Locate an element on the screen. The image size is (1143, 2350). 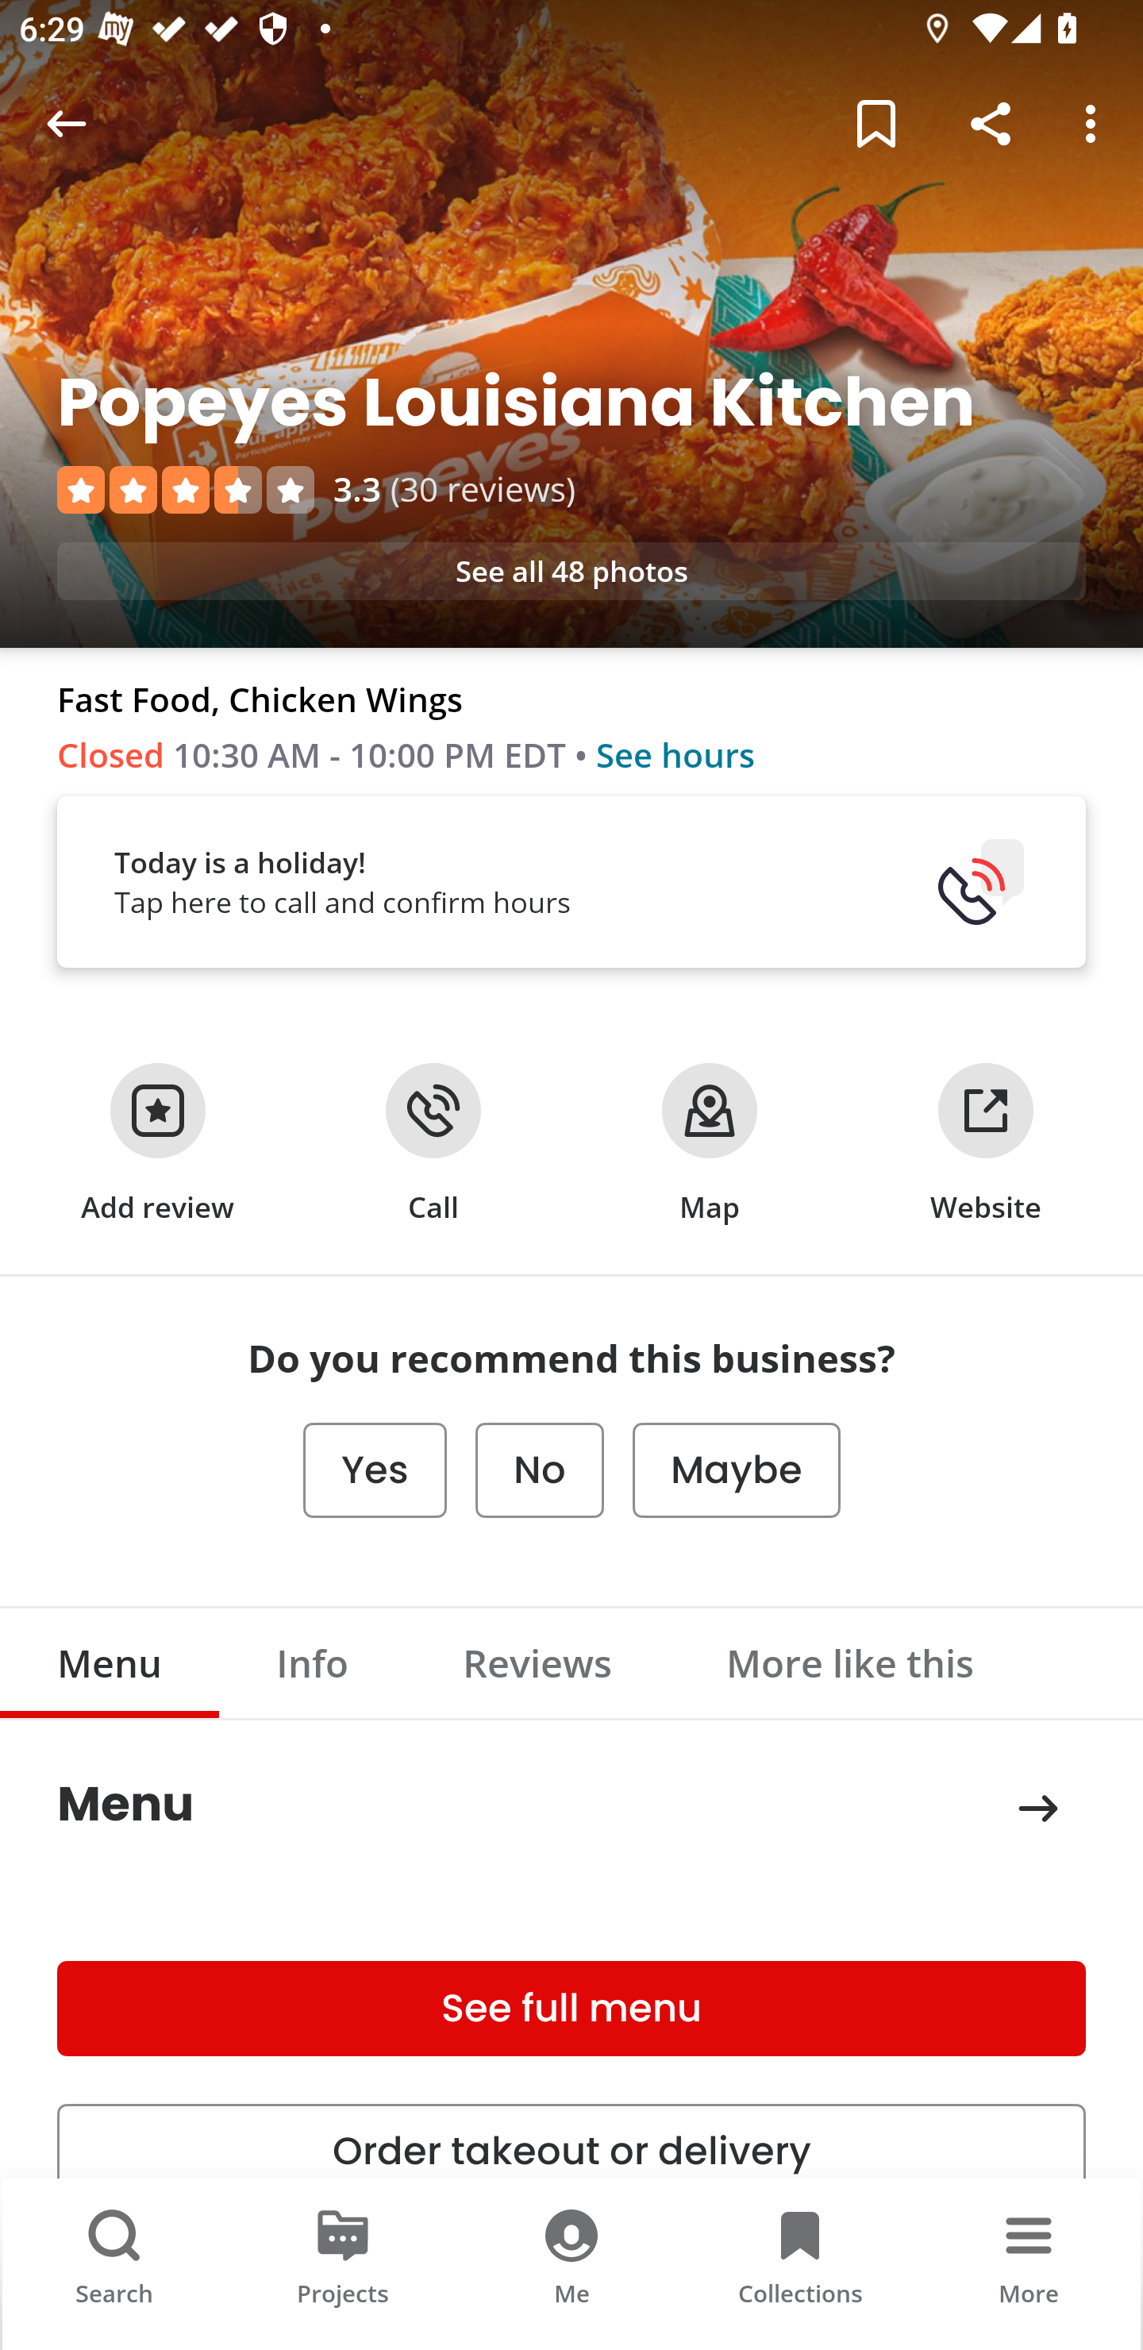
Info is located at coordinates (313, 1662).